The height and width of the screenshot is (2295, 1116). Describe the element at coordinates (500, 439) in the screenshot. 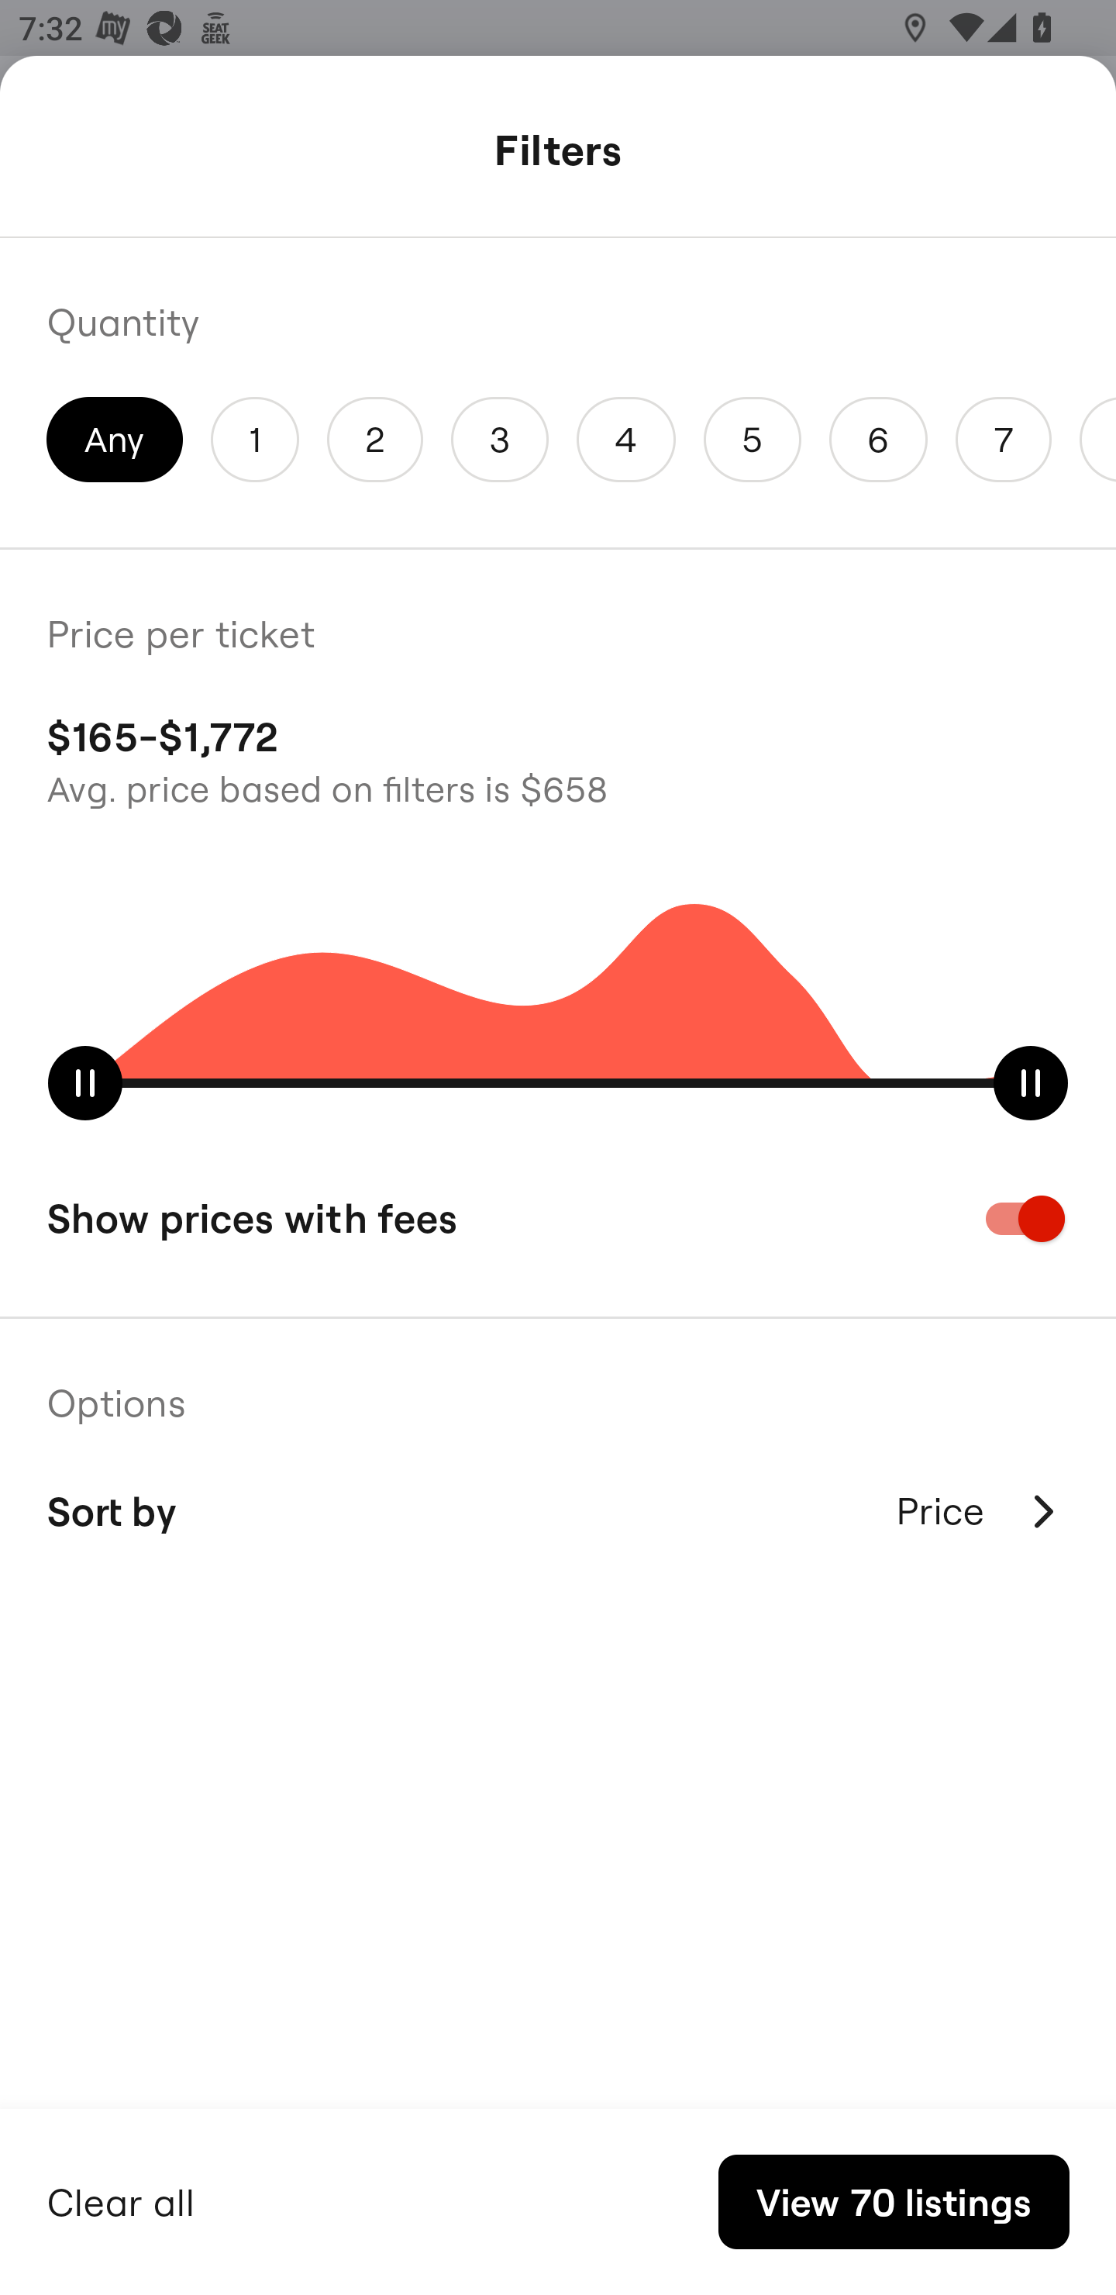

I see `3` at that location.